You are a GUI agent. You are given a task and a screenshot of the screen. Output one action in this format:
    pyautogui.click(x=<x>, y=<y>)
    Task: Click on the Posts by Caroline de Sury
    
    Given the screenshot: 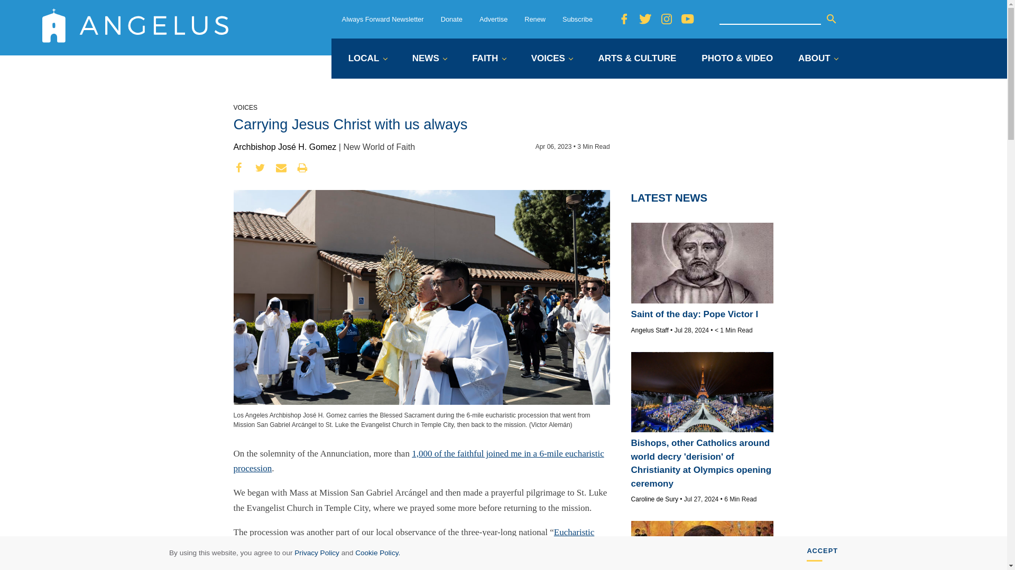 What is the action you would take?
    pyautogui.click(x=654, y=499)
    